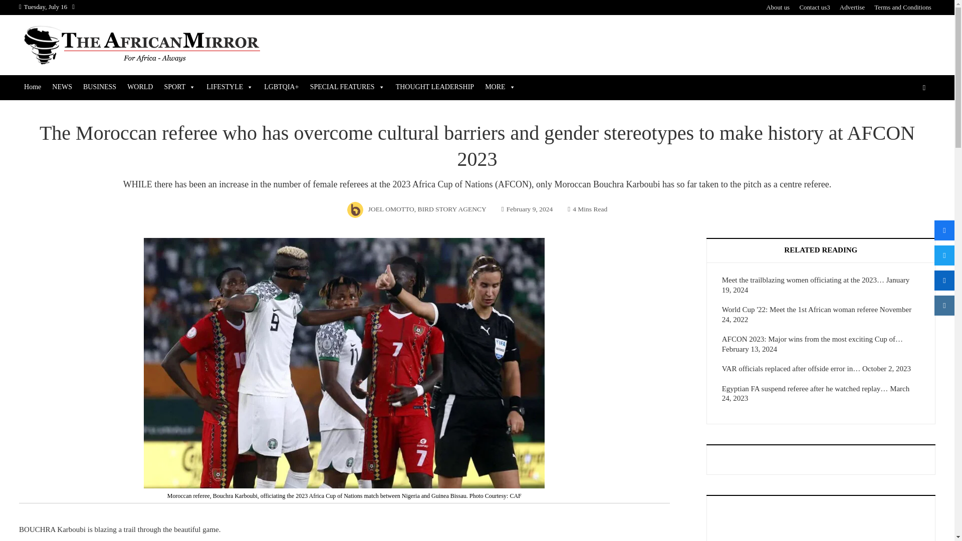 Image resolution: width=962 pixels, height=541 pixels. Describe the element at coordinates (139, 87) in the screenshot. I see `WORLD` at that location.